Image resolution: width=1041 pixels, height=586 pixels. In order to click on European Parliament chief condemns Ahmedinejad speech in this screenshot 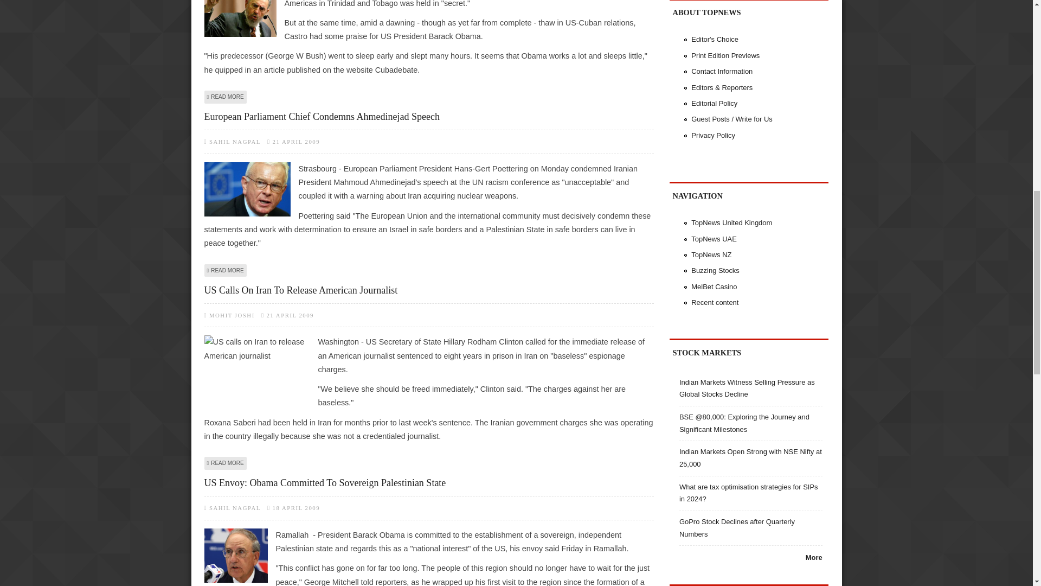, I will do `click(247, 189)`.